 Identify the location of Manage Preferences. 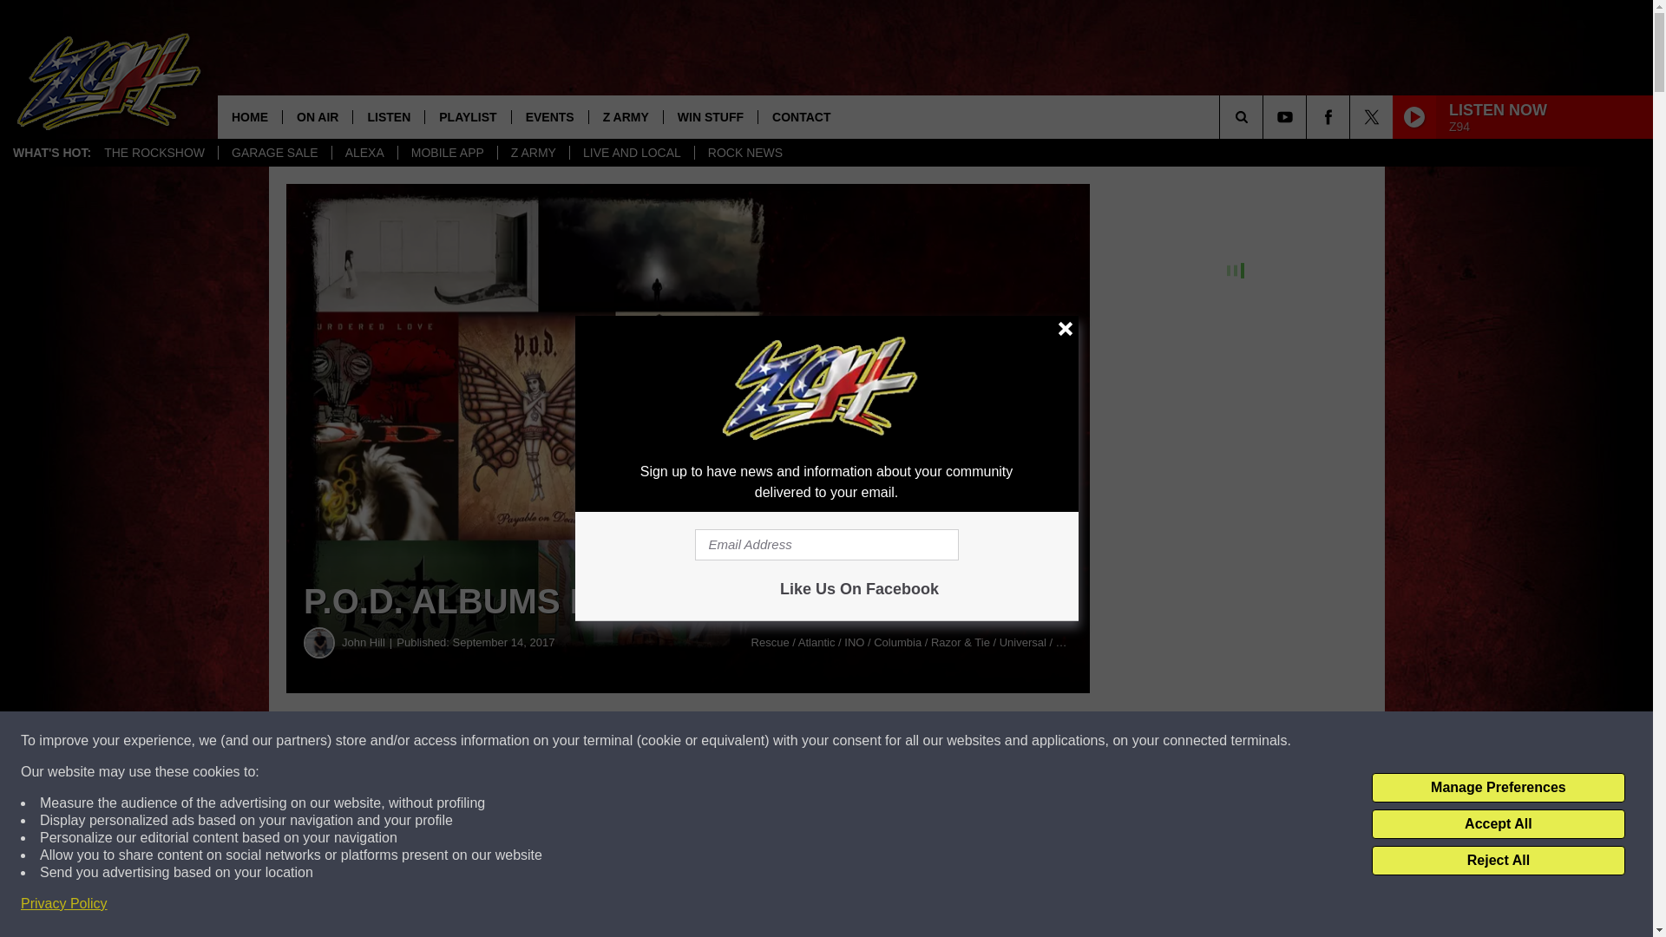
(1498, 788).